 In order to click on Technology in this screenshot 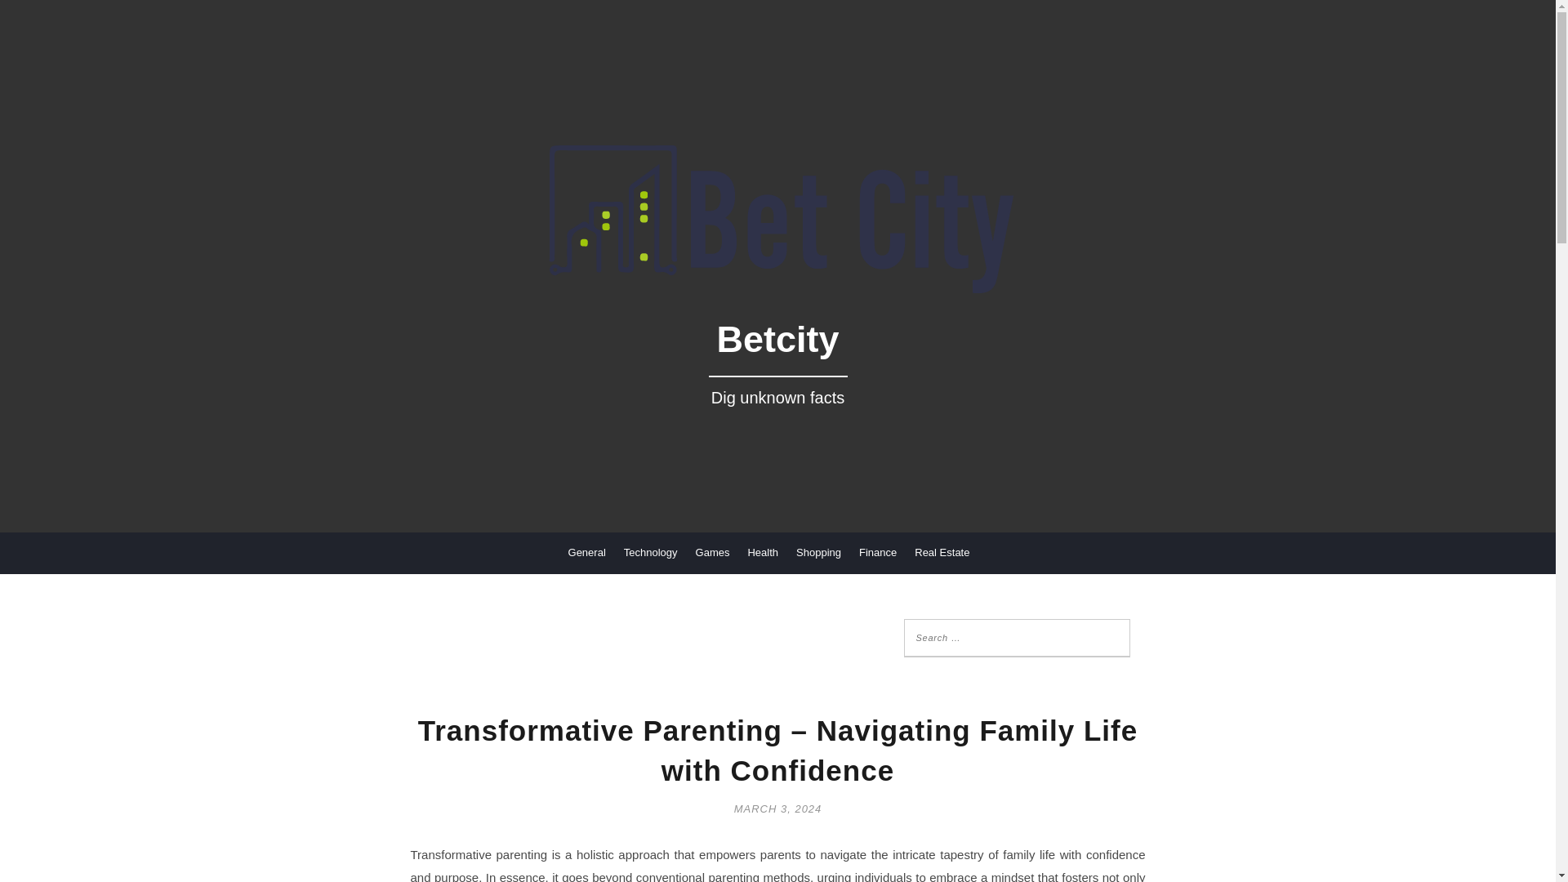, I will do `click(650, 553)`.